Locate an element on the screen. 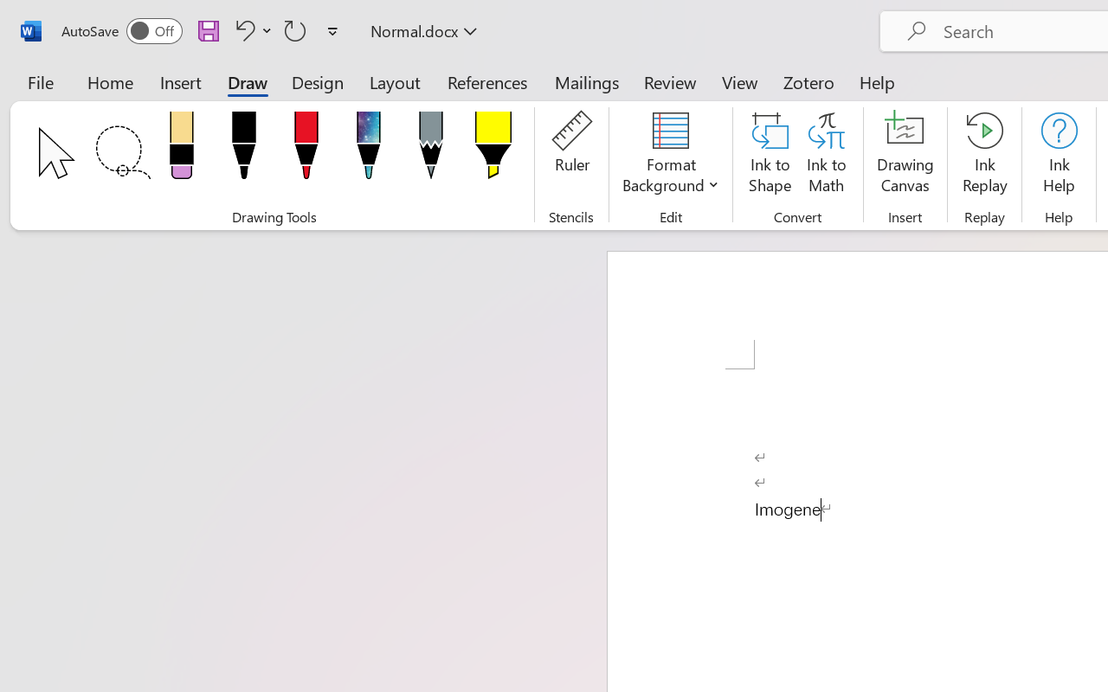 This screenshot has height=692, width=1108. Pen: Red, 0.5 mm is located at coordinates (306, 151).